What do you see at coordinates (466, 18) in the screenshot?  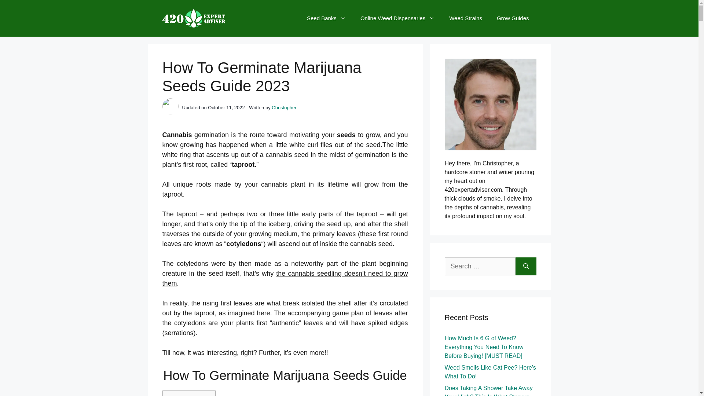 I see `Weed Strains` at bounding box center [466, 18].